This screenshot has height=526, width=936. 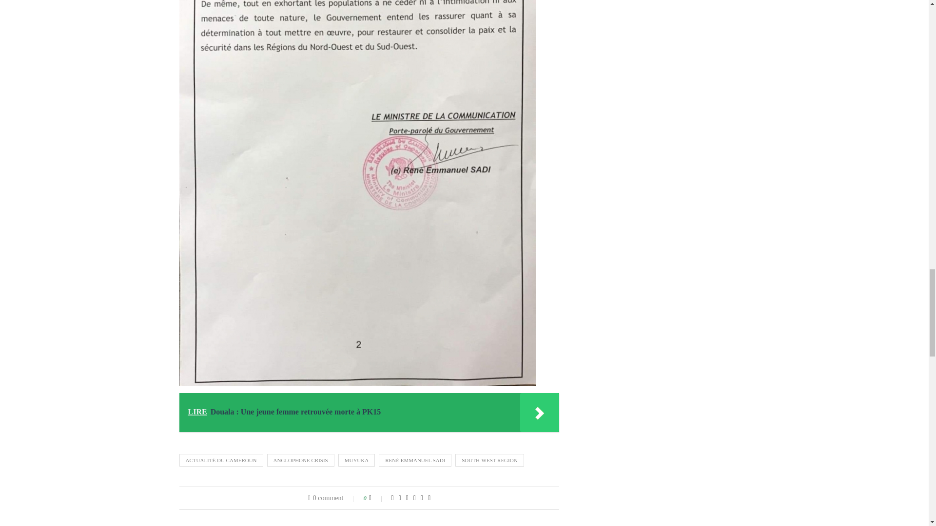 I want to click on MUYUKA, so click(x=356, y=460).